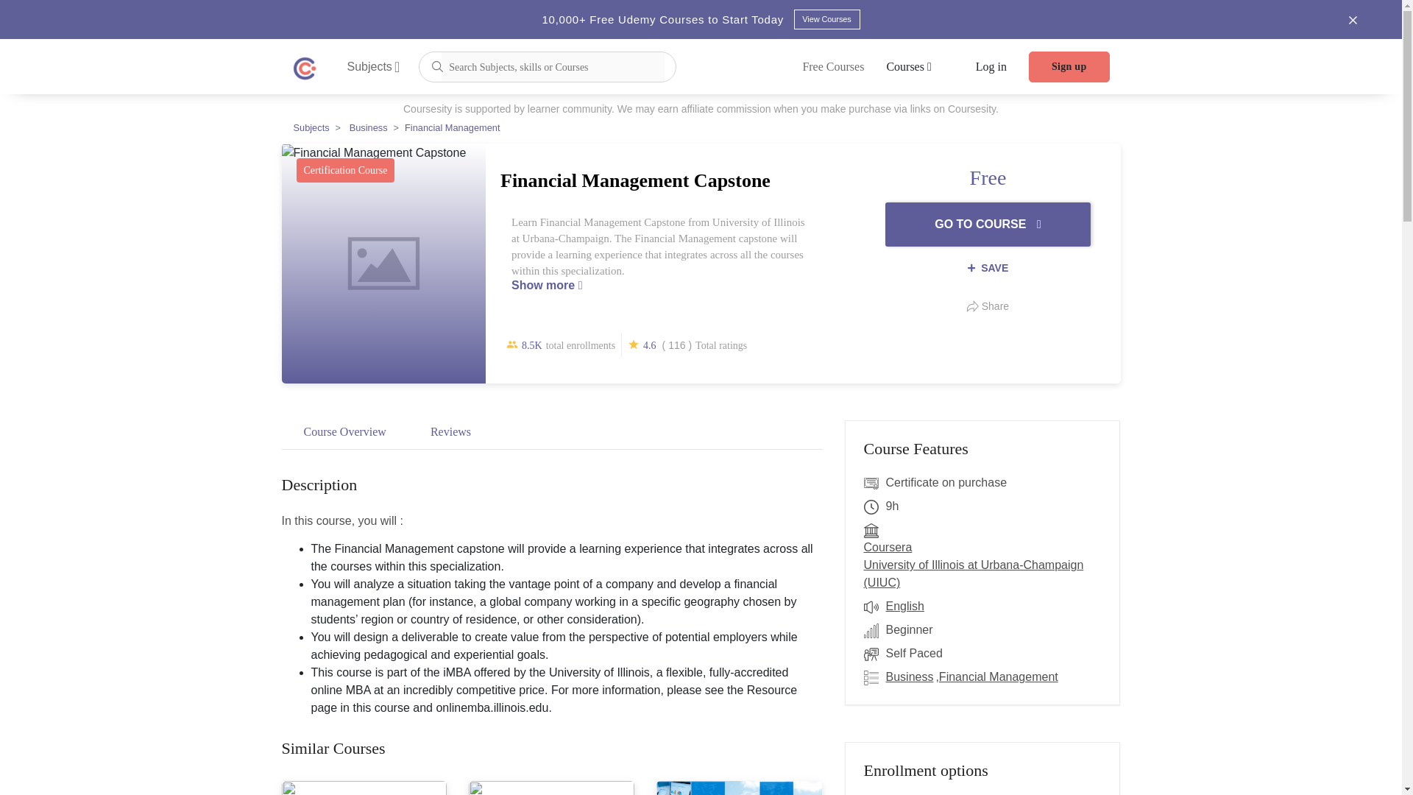 The height and width of the screenshot is (795, 1413). Describe the element at coordinates (874, 630) in the screenshot. I see `Level` at that location.